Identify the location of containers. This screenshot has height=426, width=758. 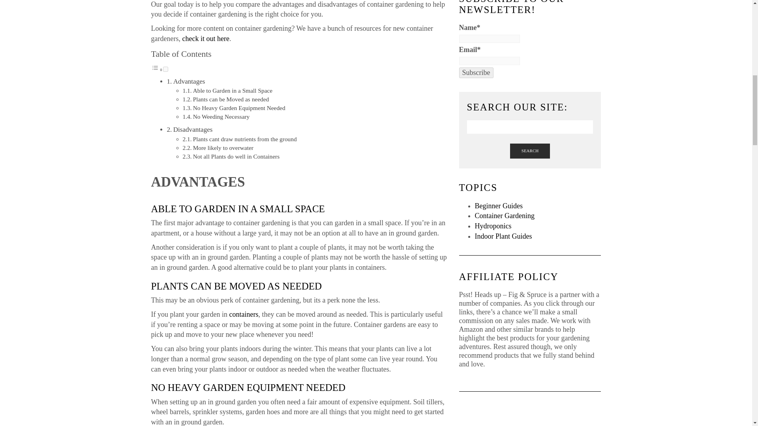
(243, 314).